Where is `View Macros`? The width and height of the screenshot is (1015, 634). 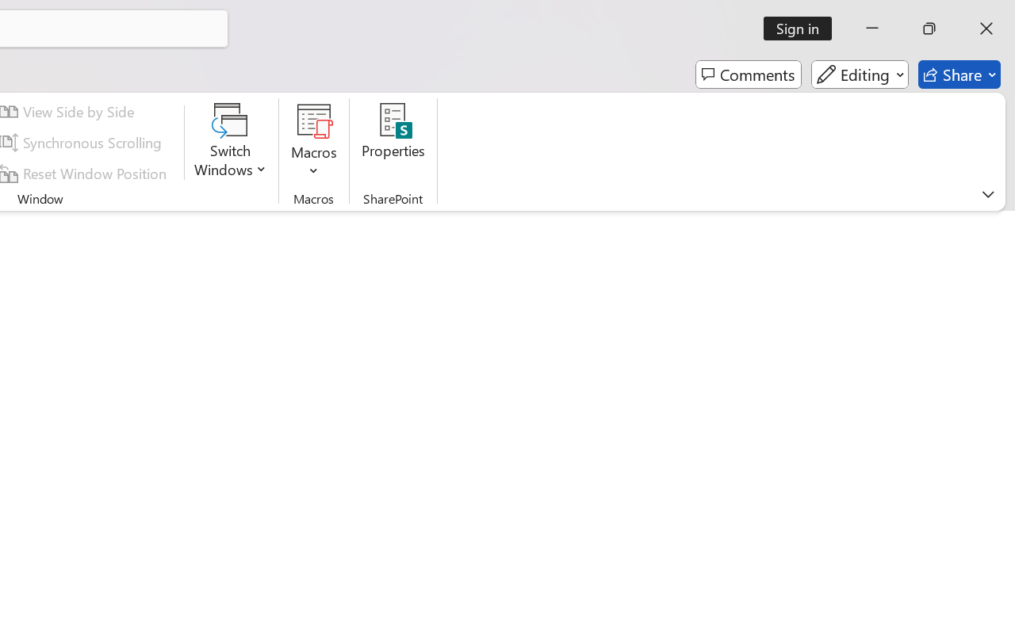
View Macros is located at coordinates (314, 120).